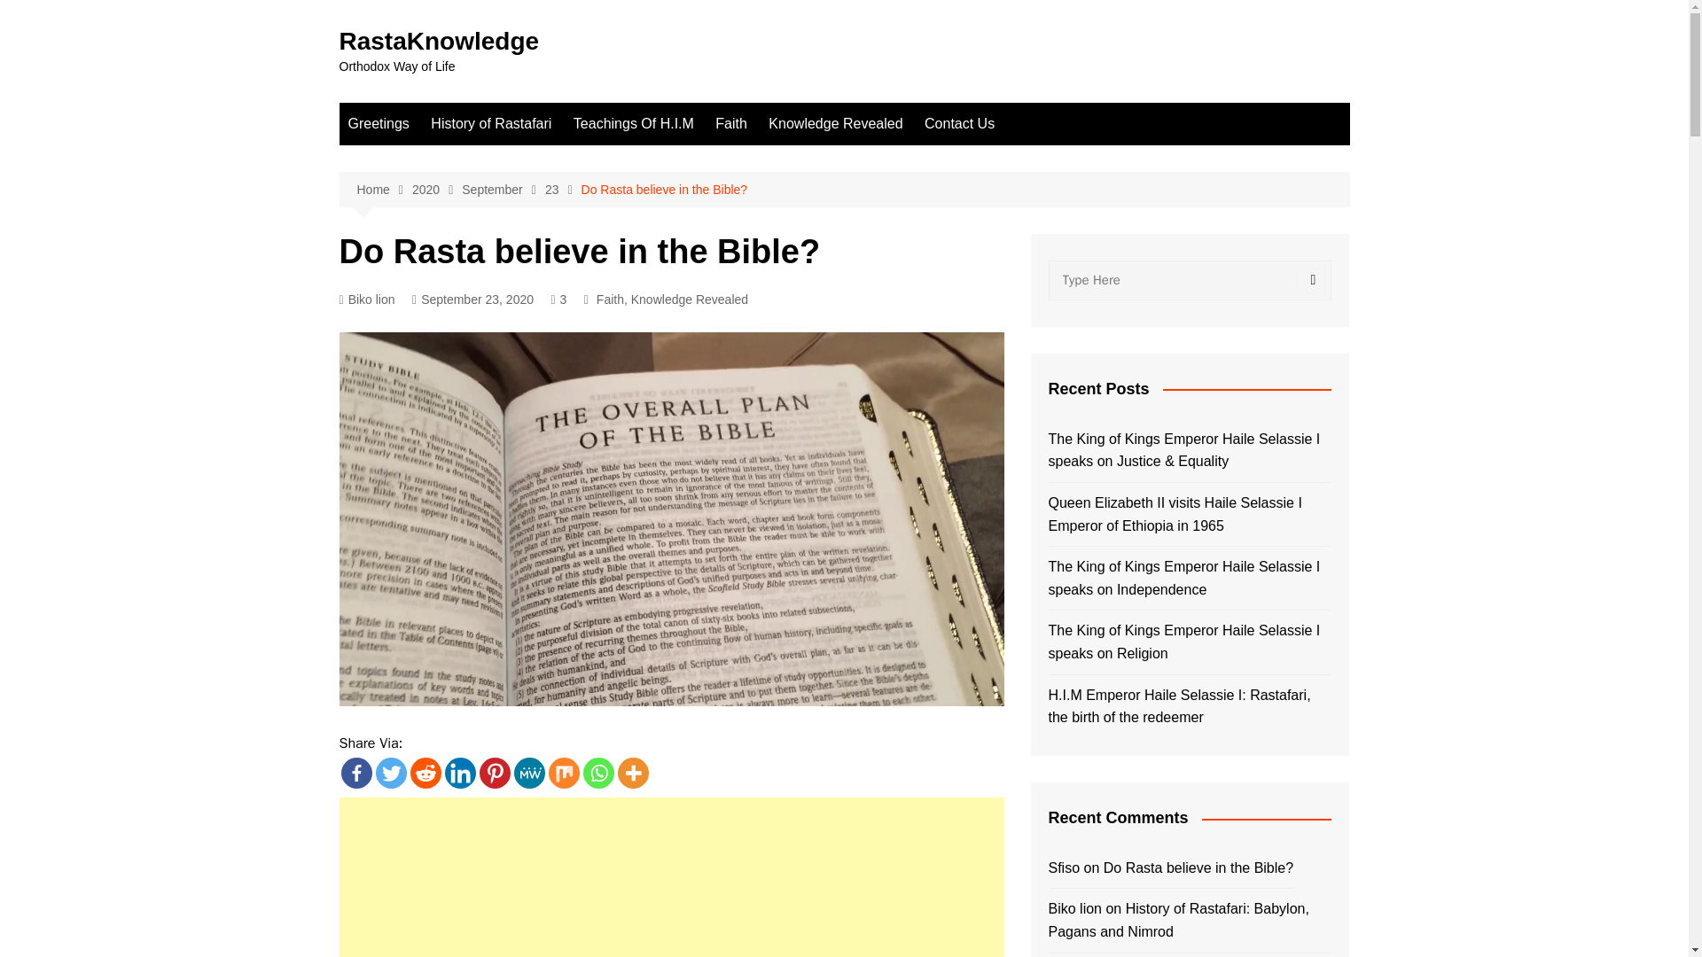 The width and height of the screenshot is (1702, 957). What do you see at coordinates (472, 300) in the screenshot?
I see `September 23, 2020` at bounding box center [472, 300].